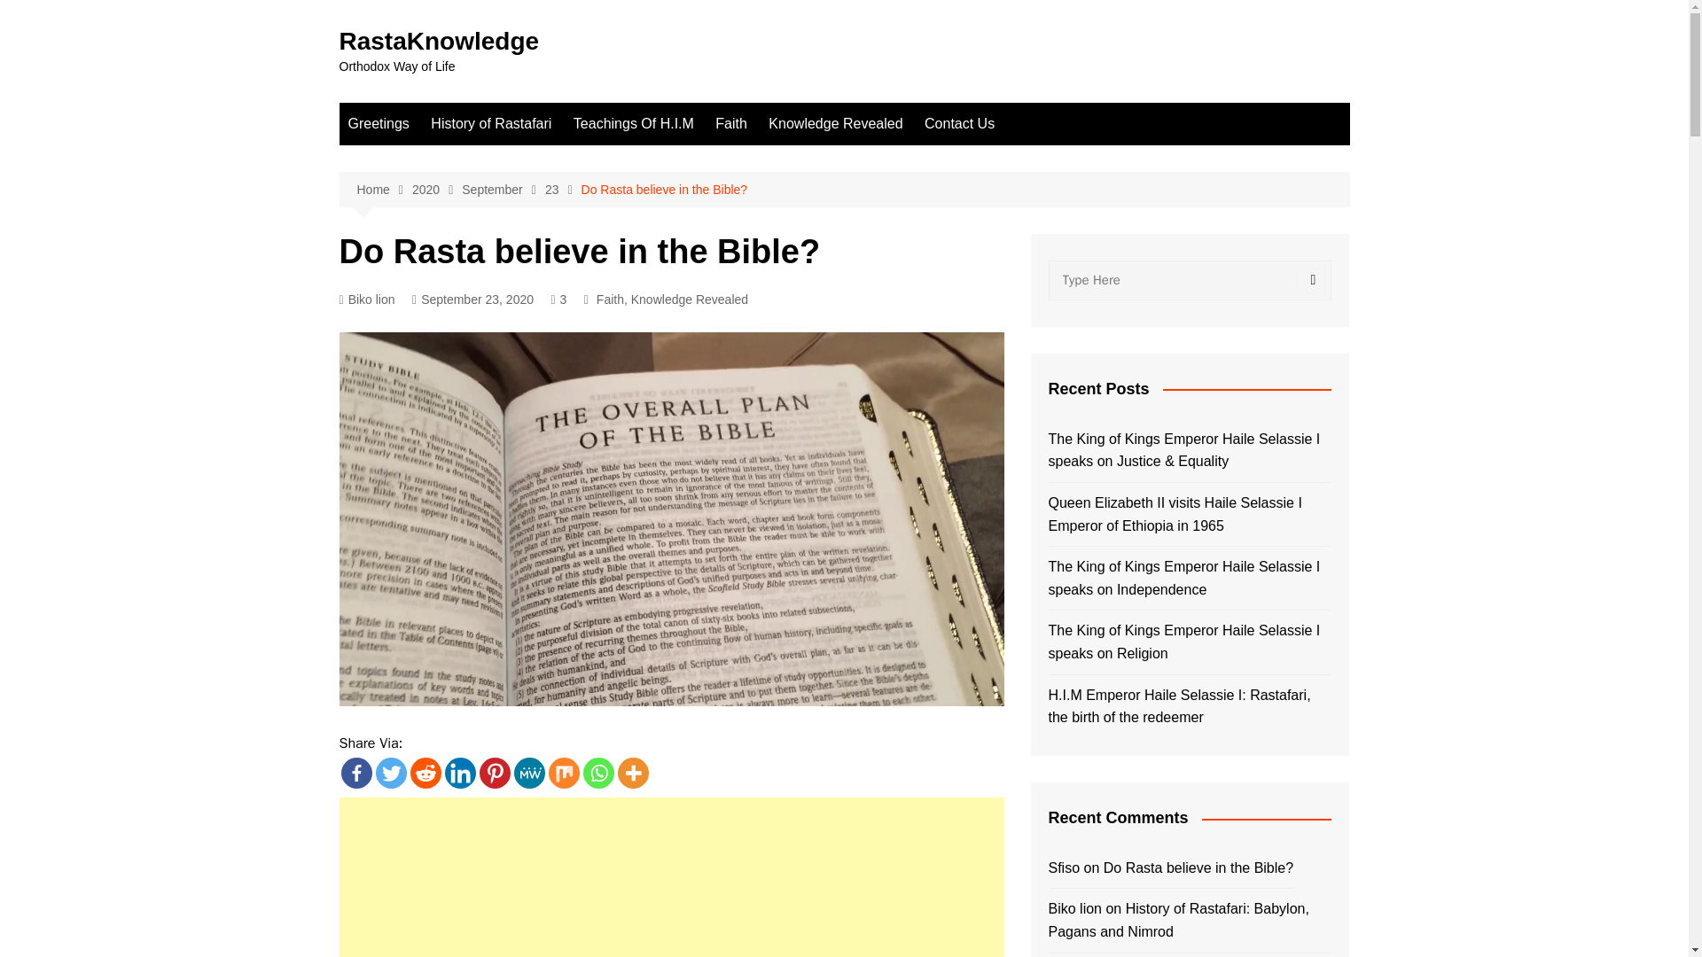 The width and height of the screenshot is (1702, 957). What do you see at coordinates (472, 300) in the screenshot?
I see `September 23, 2020` at bounding box center [472, 300].